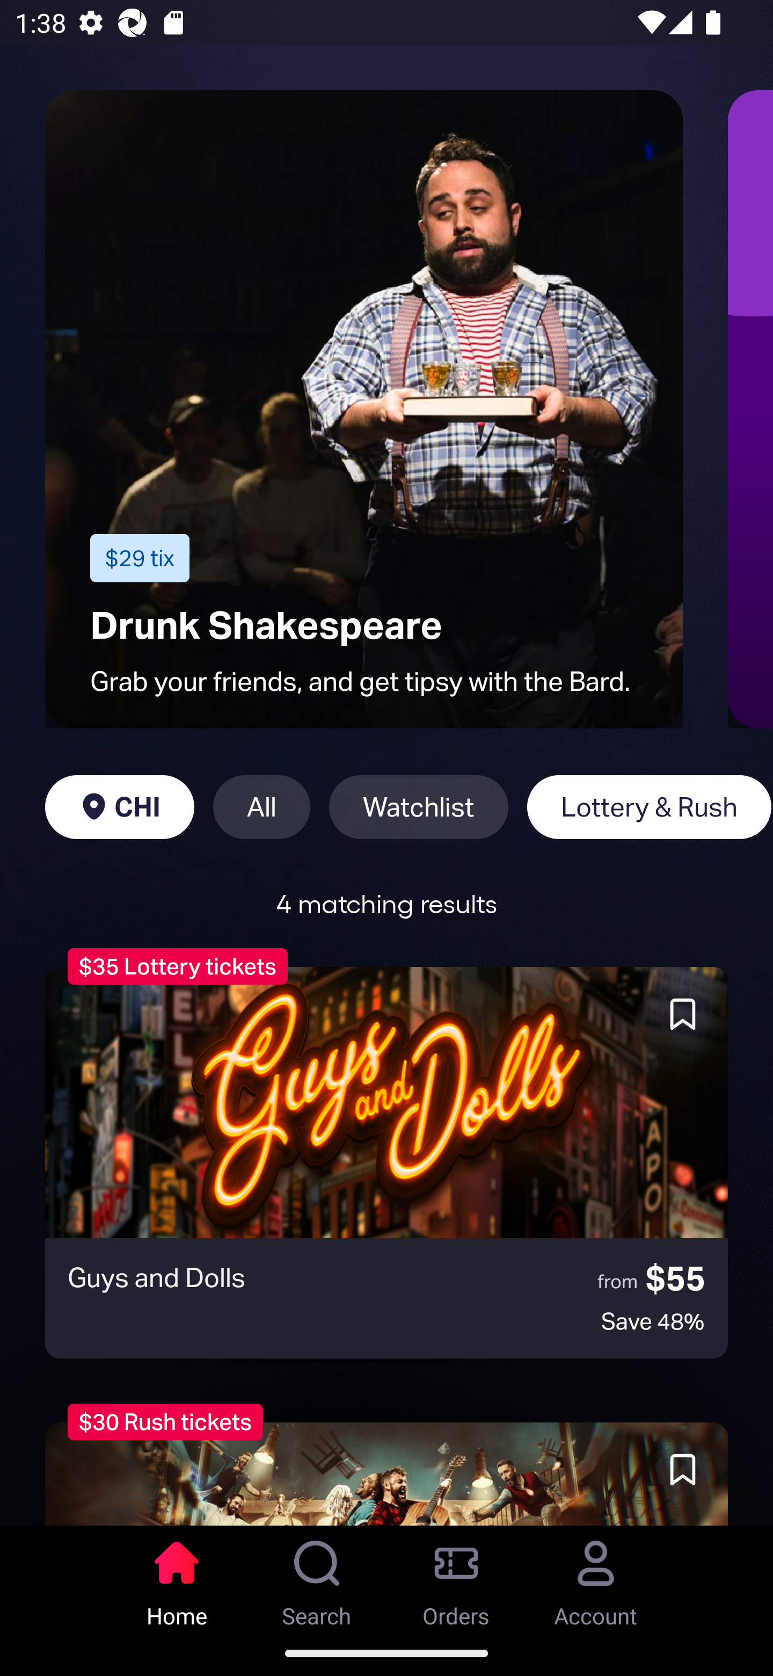  What do you see at coordinates (419, 807) in the screenshot?
I see `Watchlist` at bounding box center [419, 807].